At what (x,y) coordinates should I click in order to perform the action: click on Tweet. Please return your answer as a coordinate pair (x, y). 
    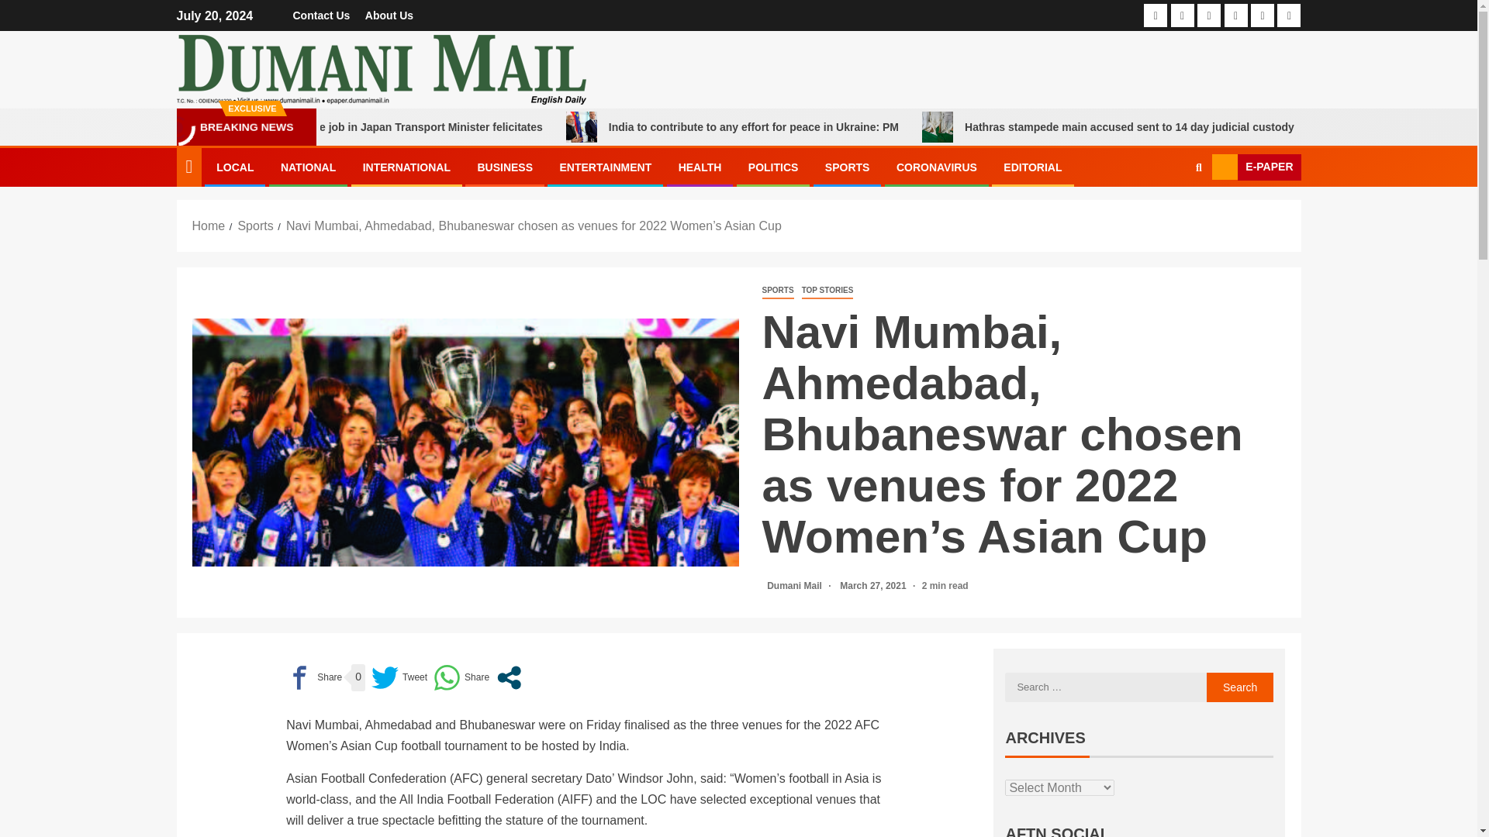
    Looking at the image, I should click on (399, 677).